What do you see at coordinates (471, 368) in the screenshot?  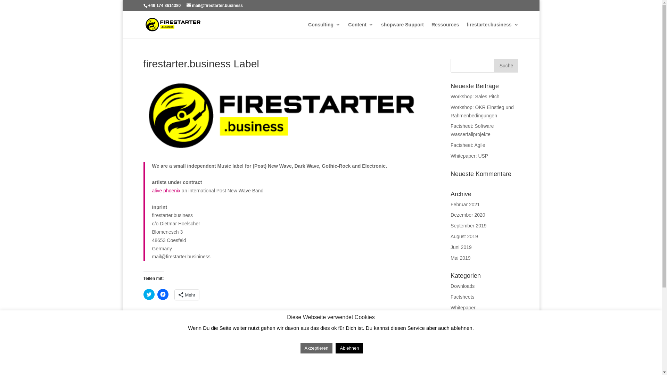 I see `Kommentare-Feed` at bounding box center [471, 368].